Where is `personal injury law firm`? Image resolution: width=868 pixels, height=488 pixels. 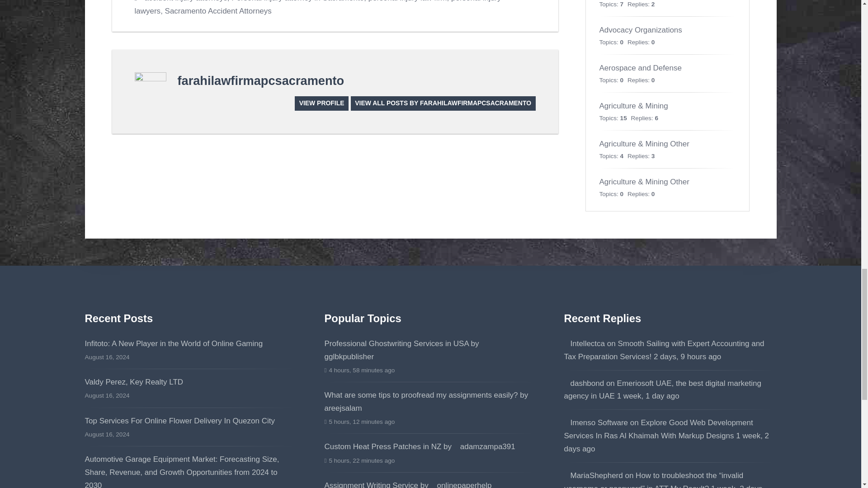 personal injury law firm is located at coordinates (407, 1).